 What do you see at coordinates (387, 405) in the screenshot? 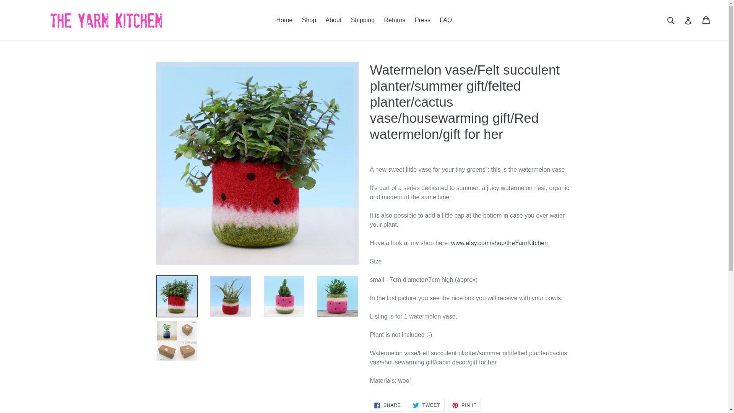
I see `Returns` at bounding box center [387, 405].